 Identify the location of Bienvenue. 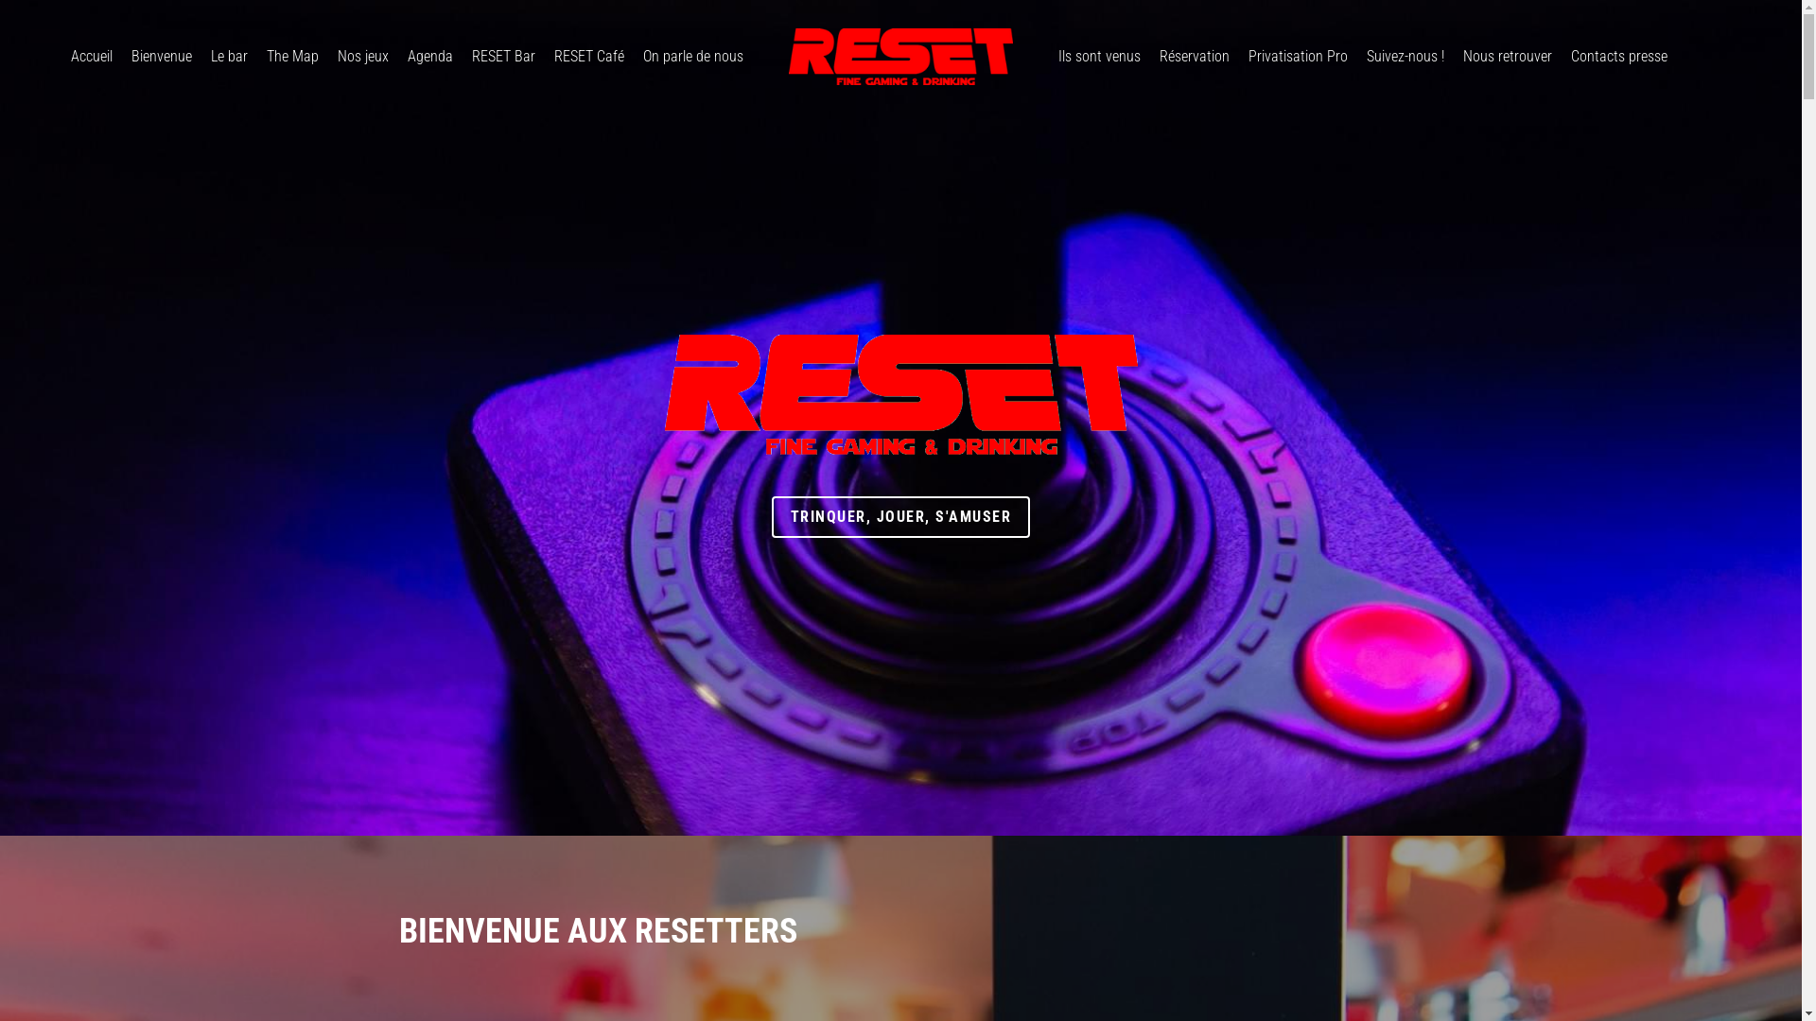
(162, 57).